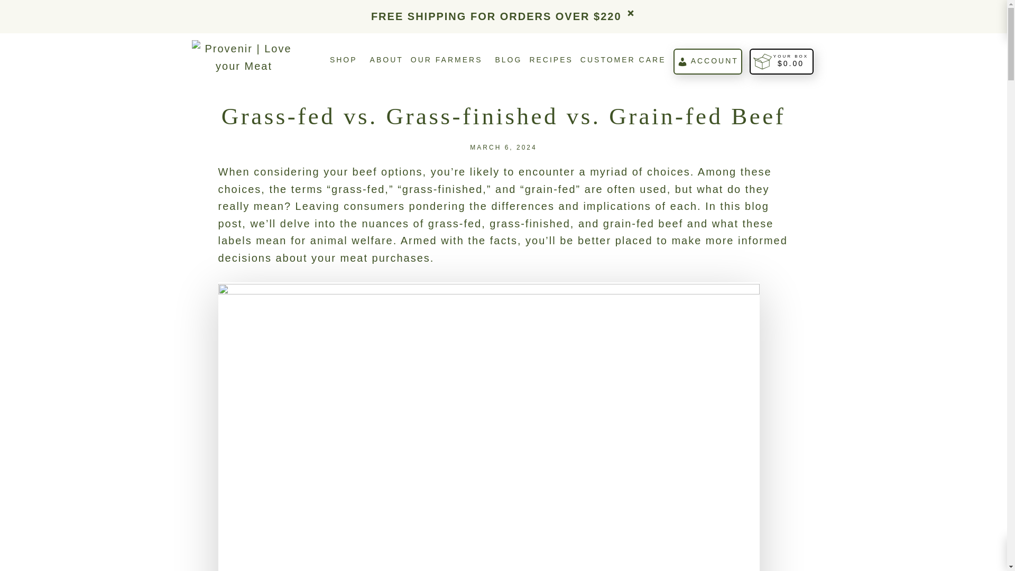 This screenshot has width=1015, height=571. I want to click on Online Butcher Shop, so click(344, 61).